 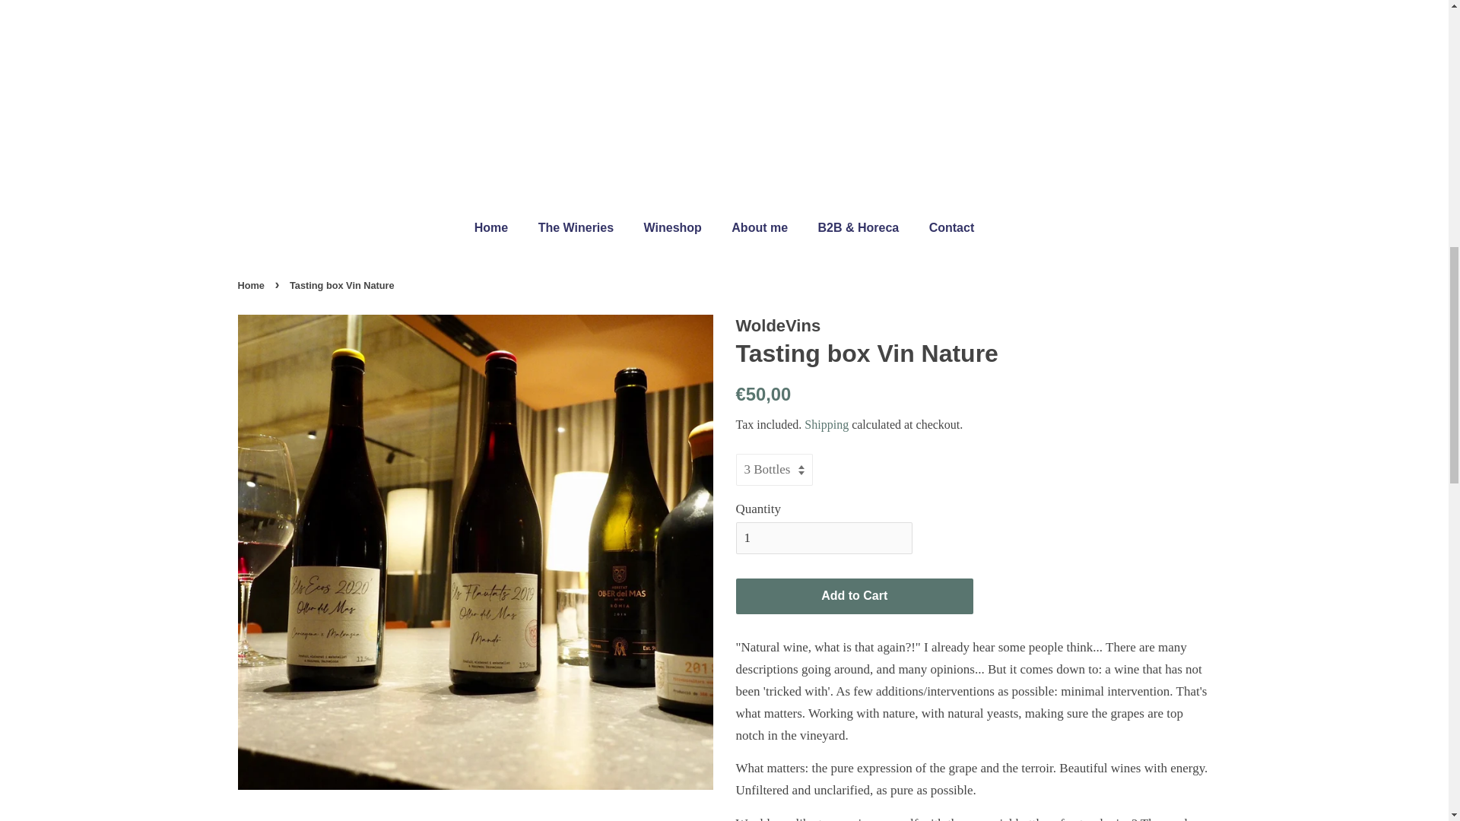 I want to click on Wineshop, so click(x=674, y=227).